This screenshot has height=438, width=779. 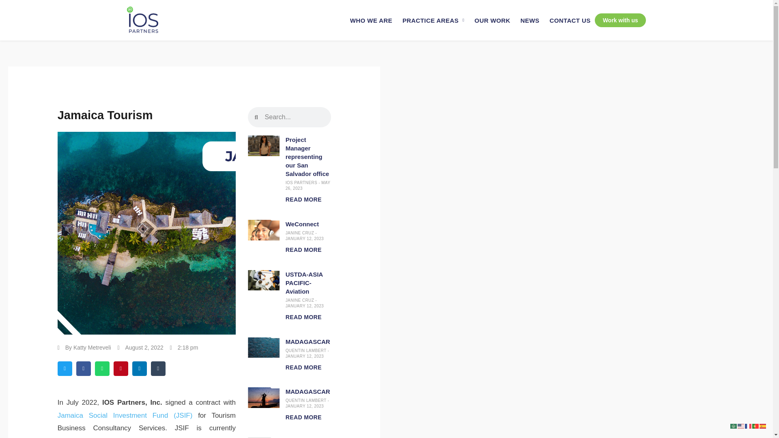 What do you see at coordinates (763, 426) in the screenshot?
I see `Spanish` at bounding box center [763, 426].